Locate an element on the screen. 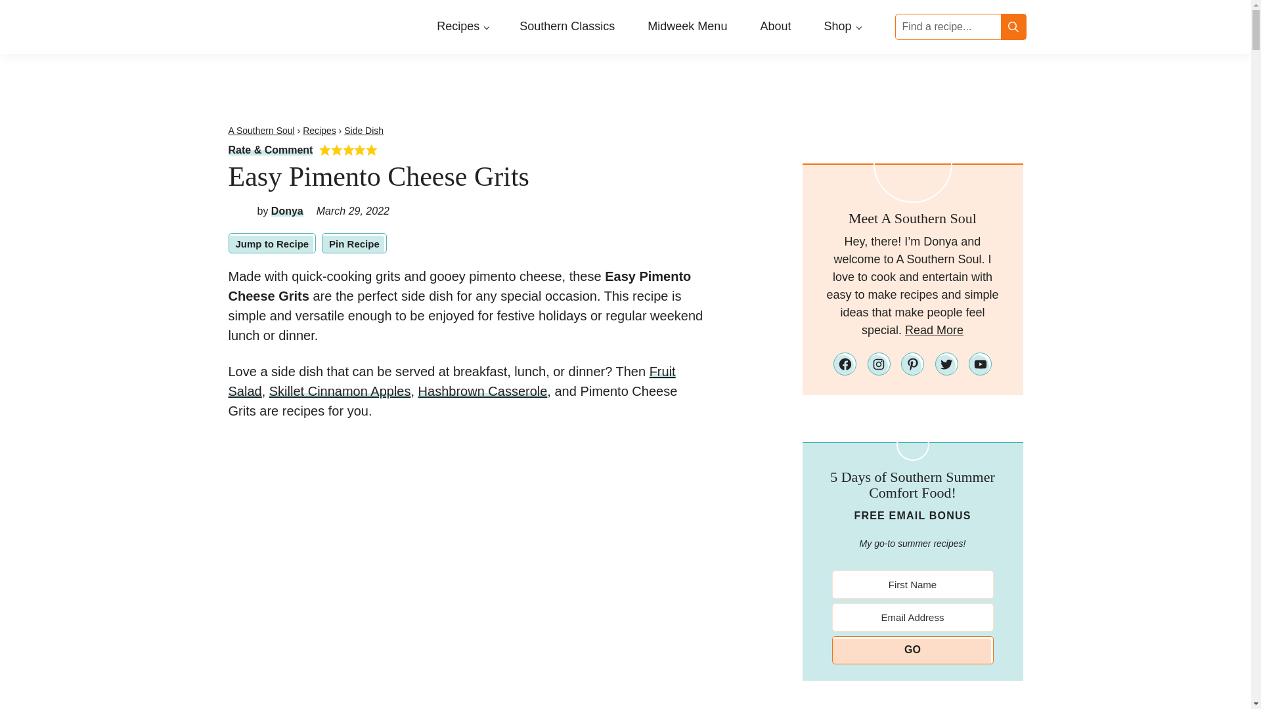 The height and width of the screenshot is (709, 1261). Submit search is located at coordinates (1013, 26).